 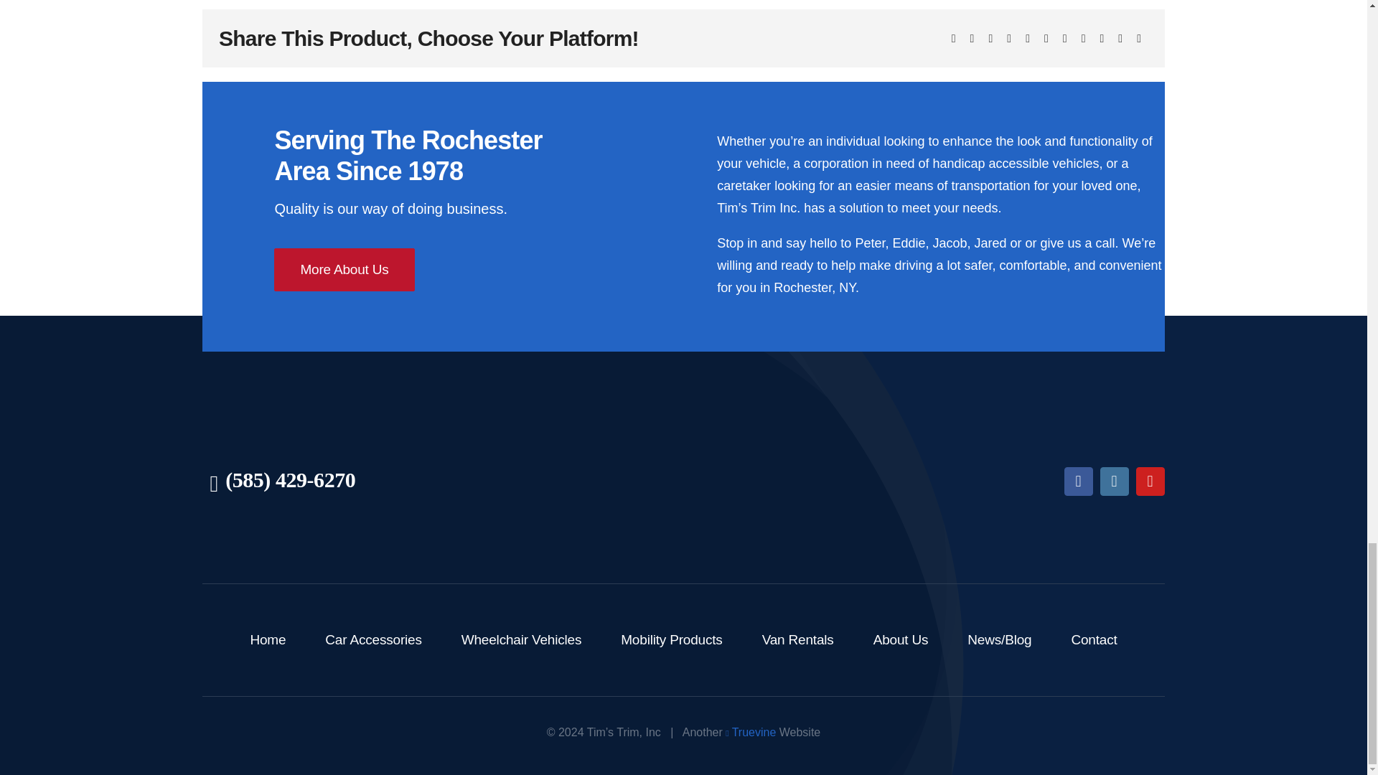 What do you see at coordinates (1046, 39) in the screenshot?
I see `Telegram` at bounding box center [1046, 39].